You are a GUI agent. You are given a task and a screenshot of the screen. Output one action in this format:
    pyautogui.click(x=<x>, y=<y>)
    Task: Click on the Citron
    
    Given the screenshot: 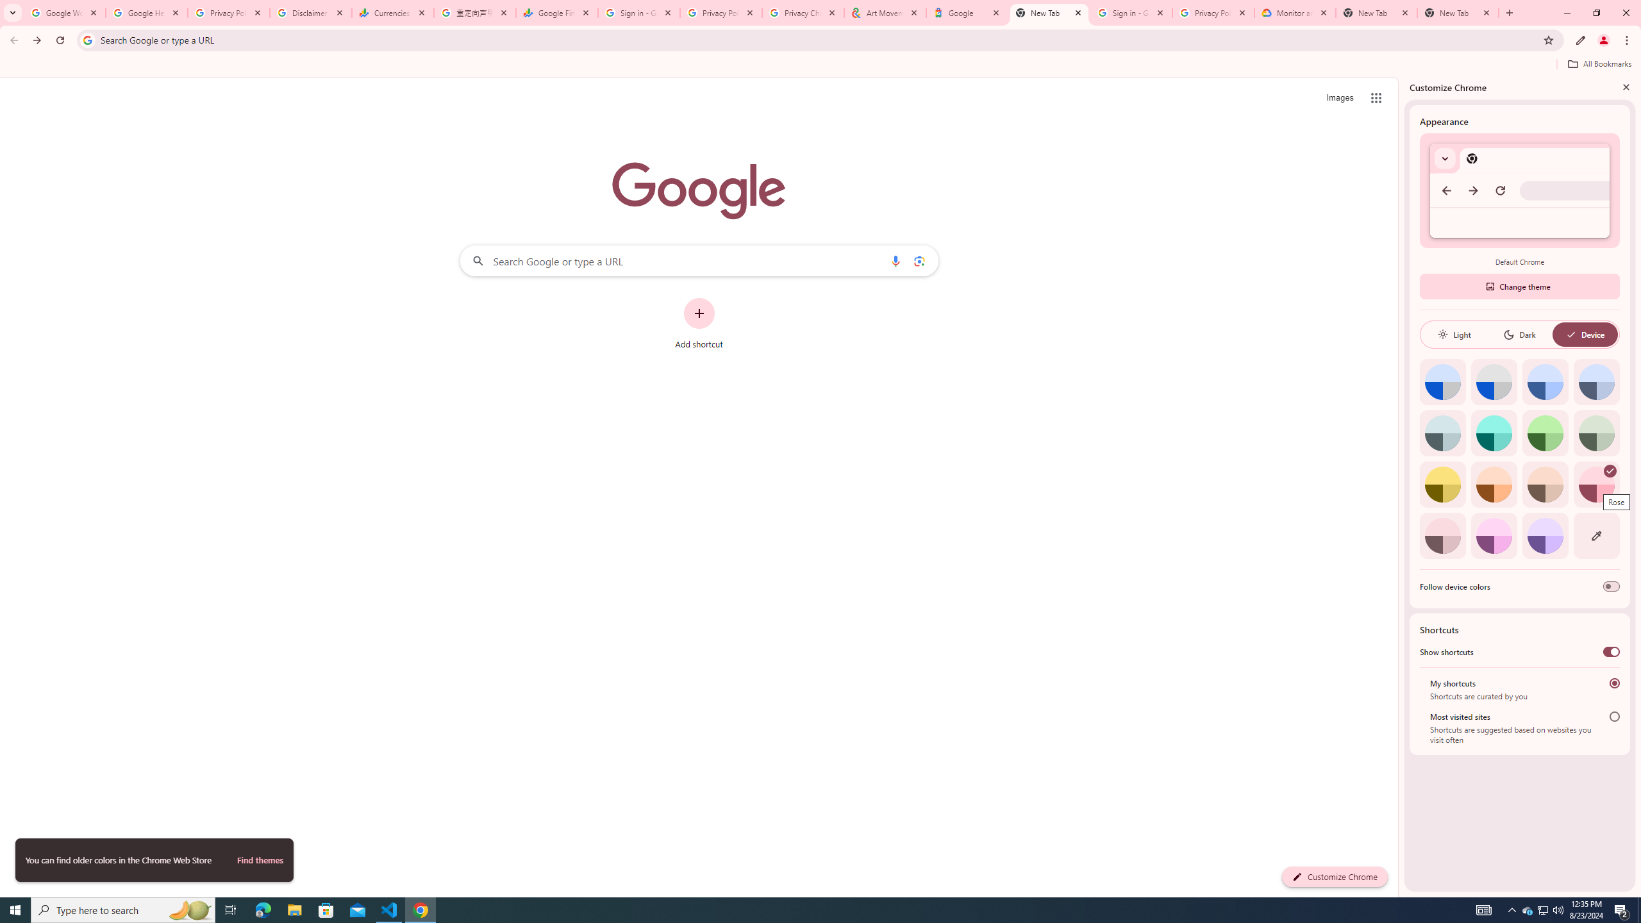 What is the action you would take?
    pyautogui.click(x=1442, y=485)
    